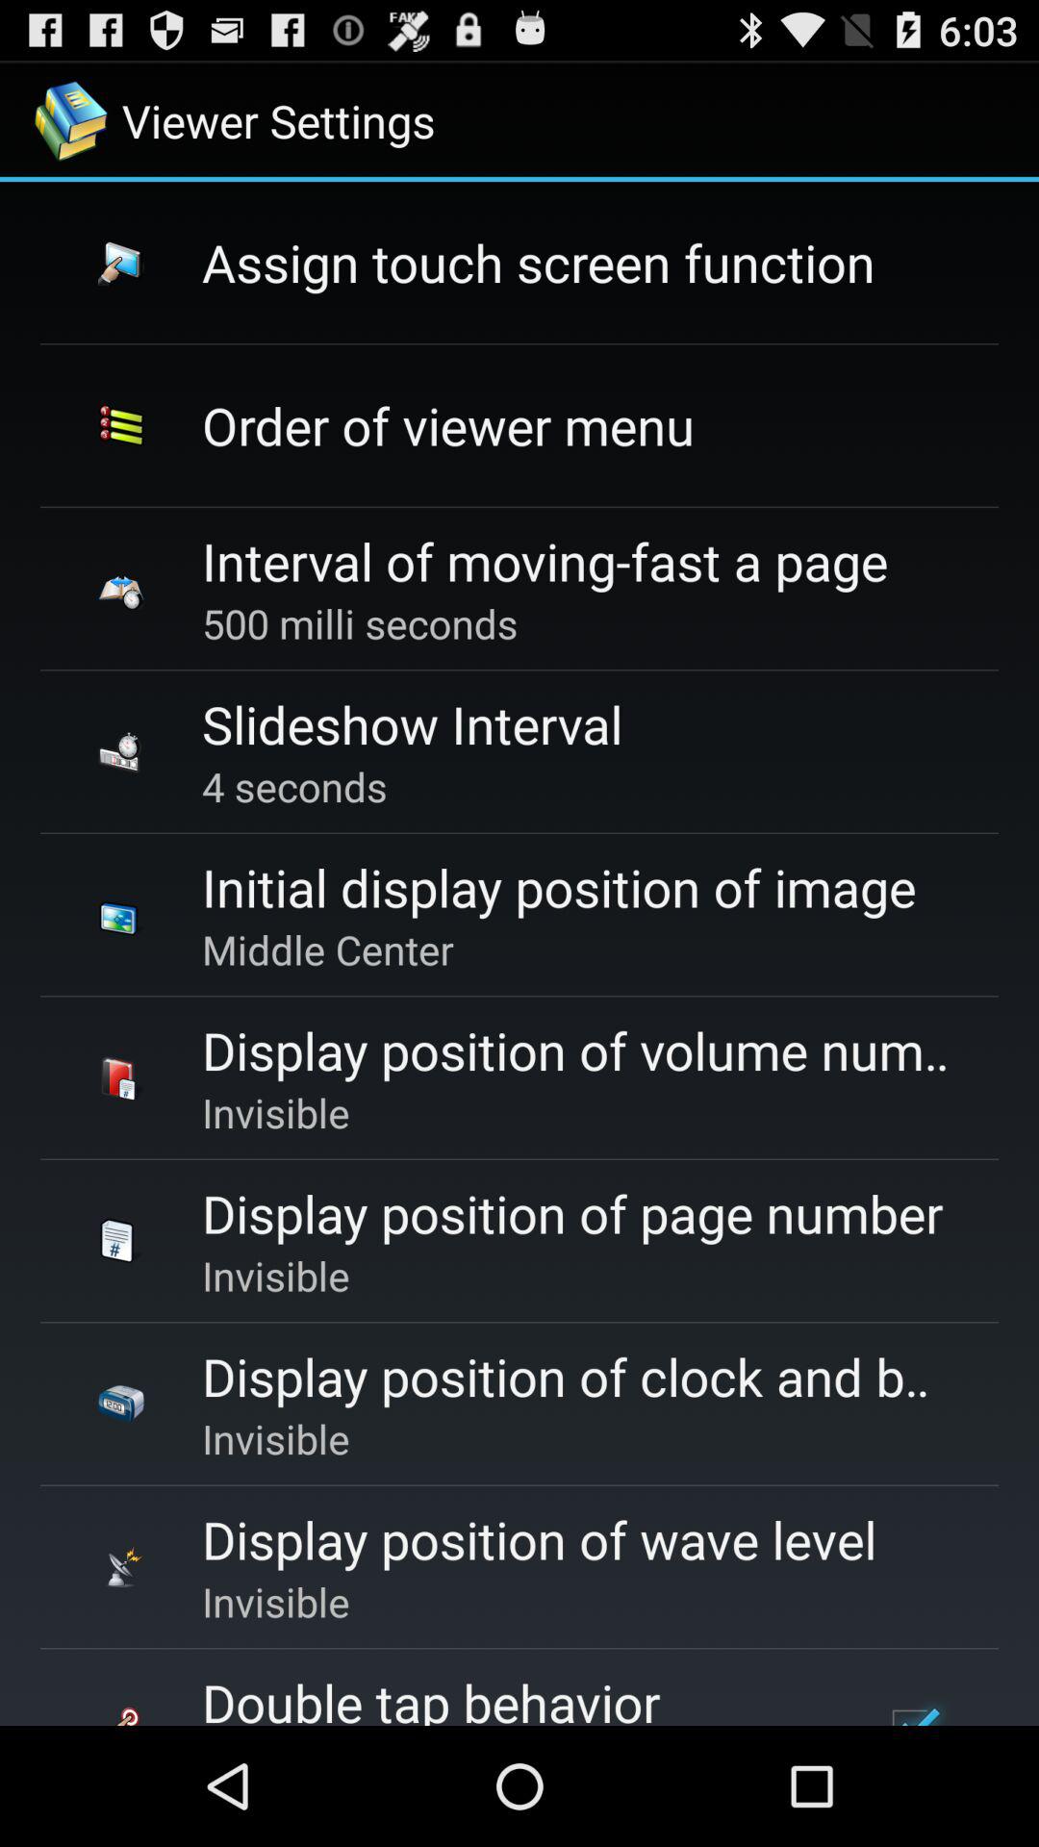 This screenshot has width=1039, height=1847. I want to click on turn off app below the order of viewer, so click(545, 560).